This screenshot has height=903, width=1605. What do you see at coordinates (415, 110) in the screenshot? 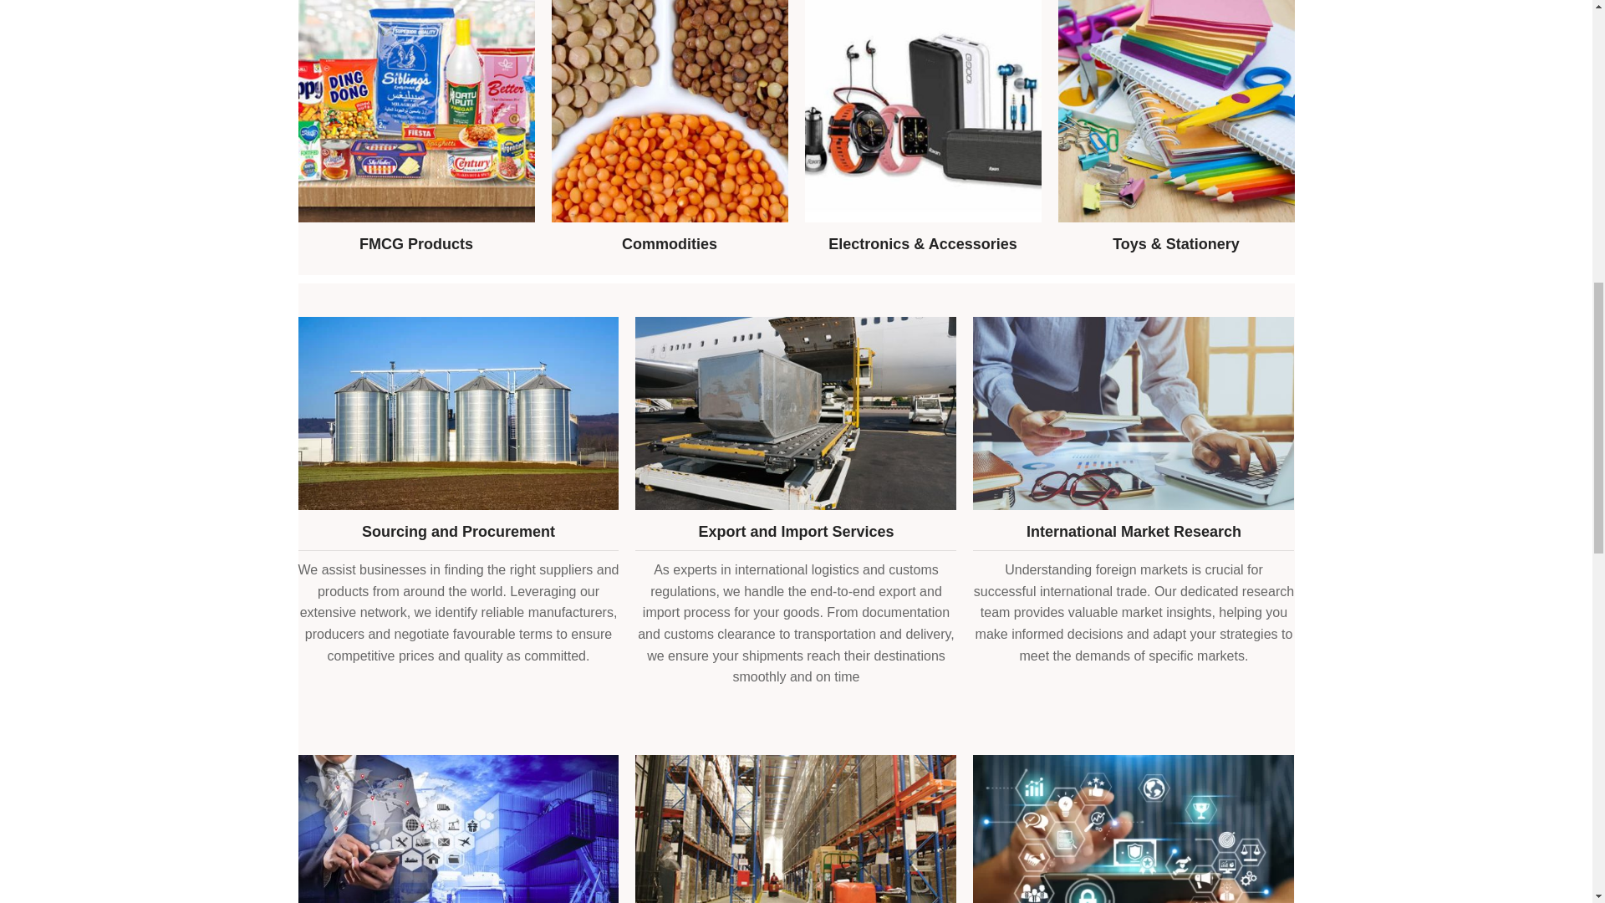
I see `Product-Shot` at bounding box center [415, 110].